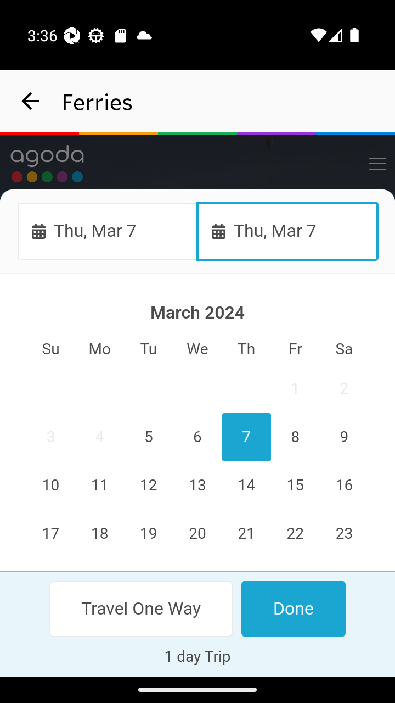  Describe the element at coordinates (295, 438) in the screenshot. I see `8` at that location.